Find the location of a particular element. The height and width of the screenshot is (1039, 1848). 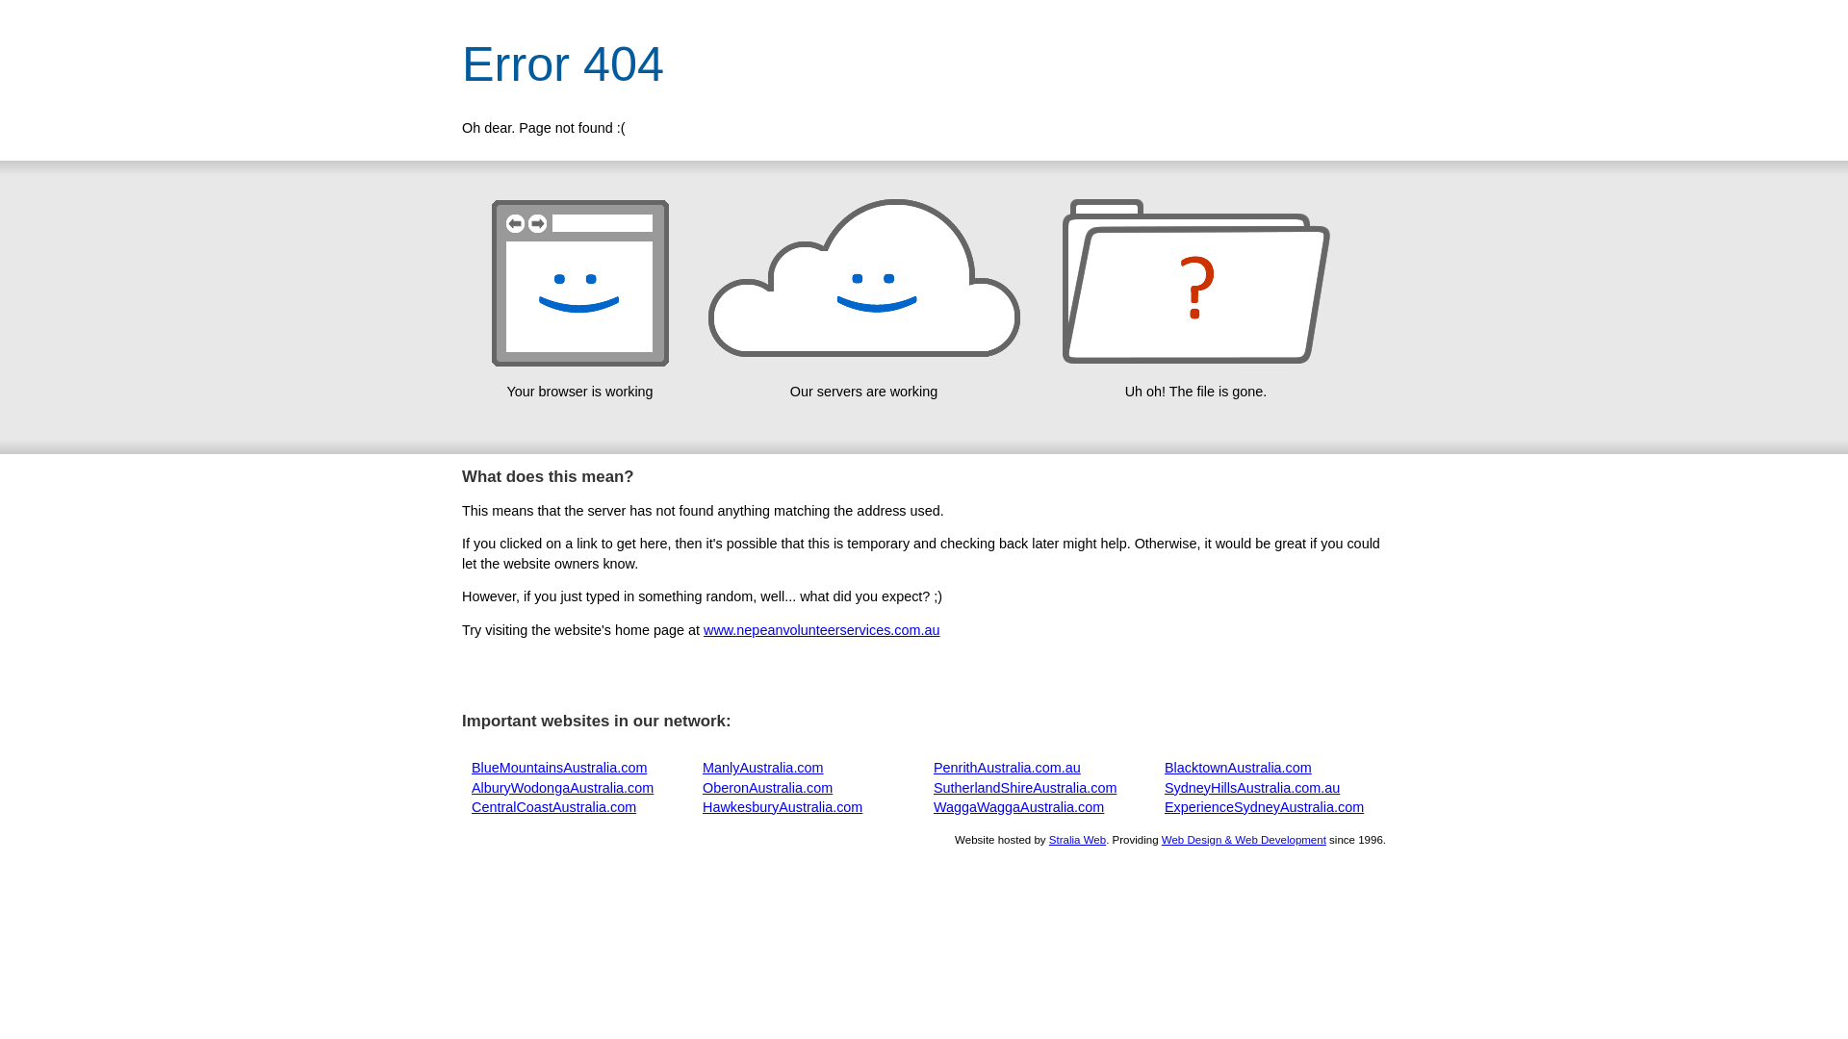

ExperienceSydneyAustralia.com is located at coordinates (1265, 807).